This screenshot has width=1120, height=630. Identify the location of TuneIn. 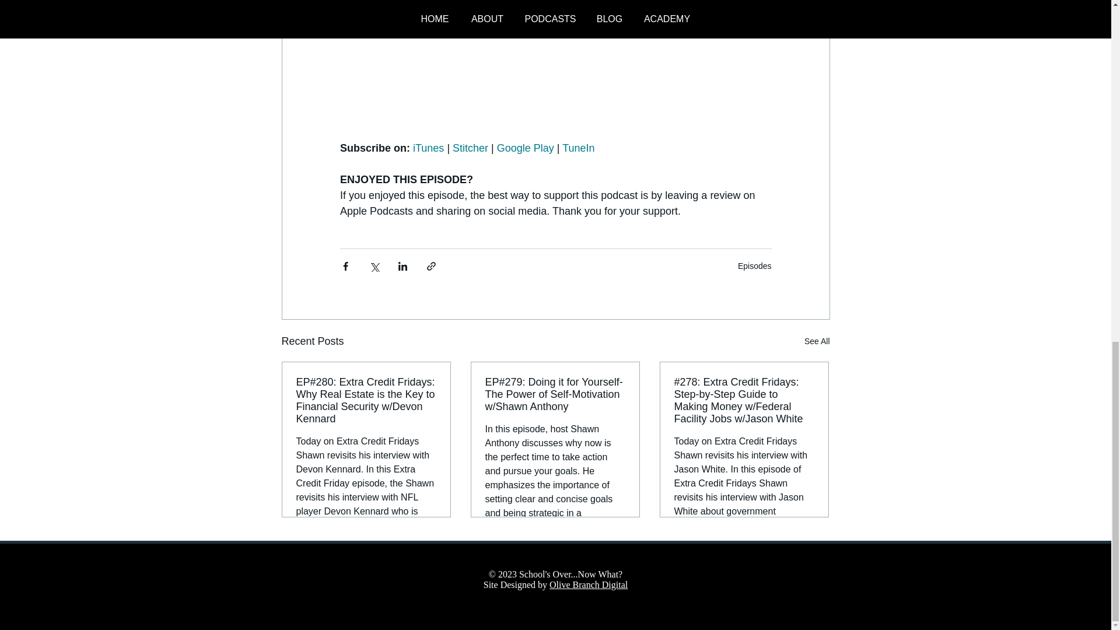
(578, 148).